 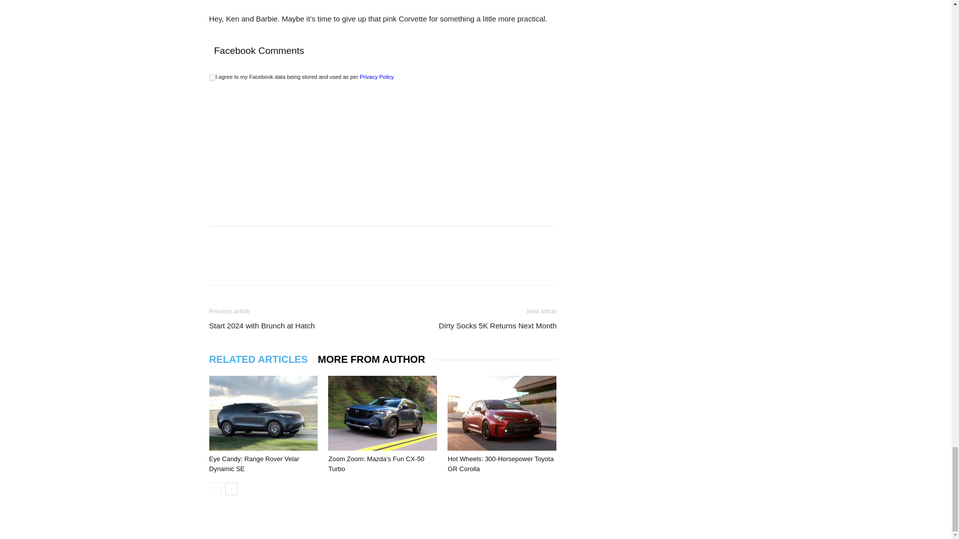 What do you see at coordinates (212, 78) in the screenshot?
I see `1` at bounding box center [212, 78].